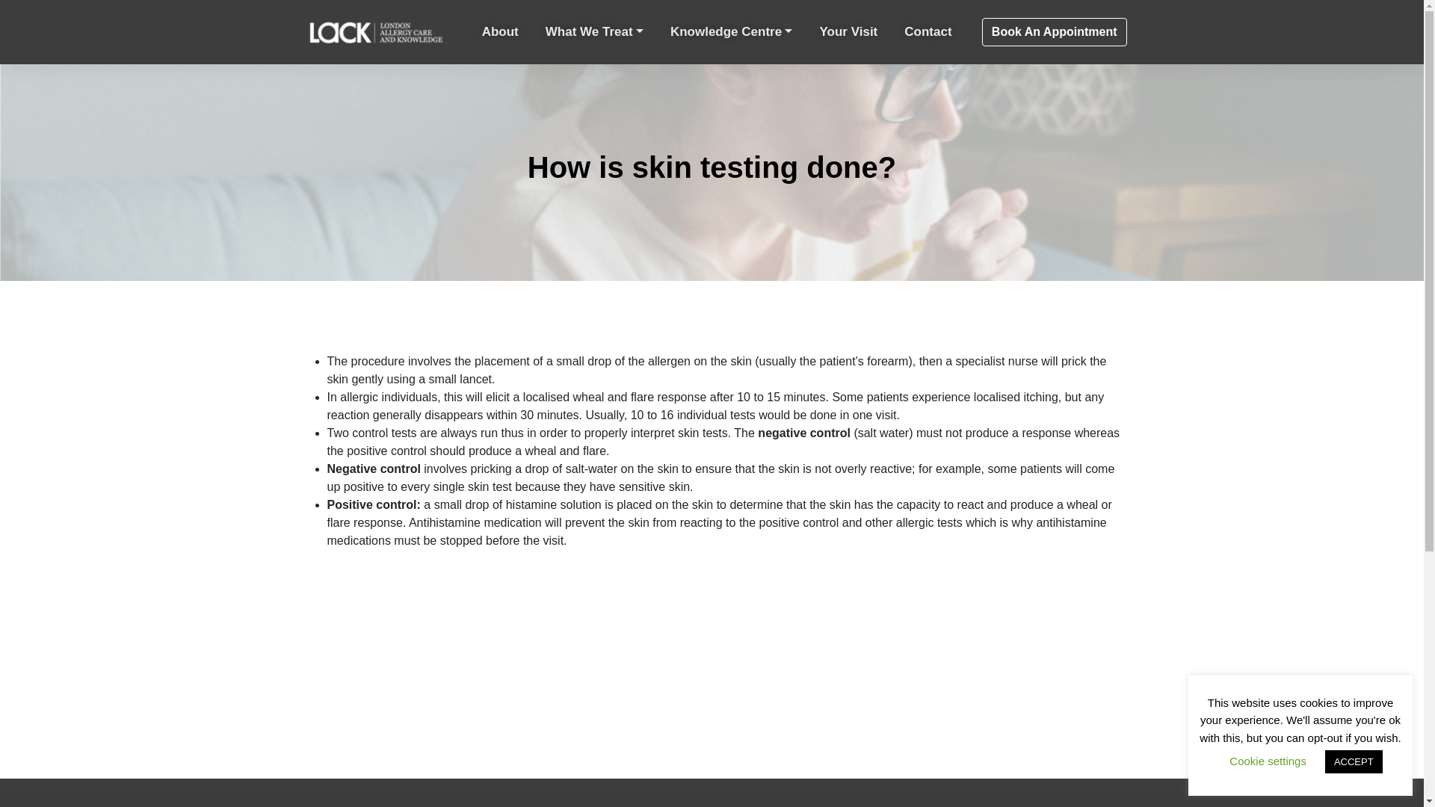 The image size is (1435, 807). I want to click on Your Visit, so click(848, 32).